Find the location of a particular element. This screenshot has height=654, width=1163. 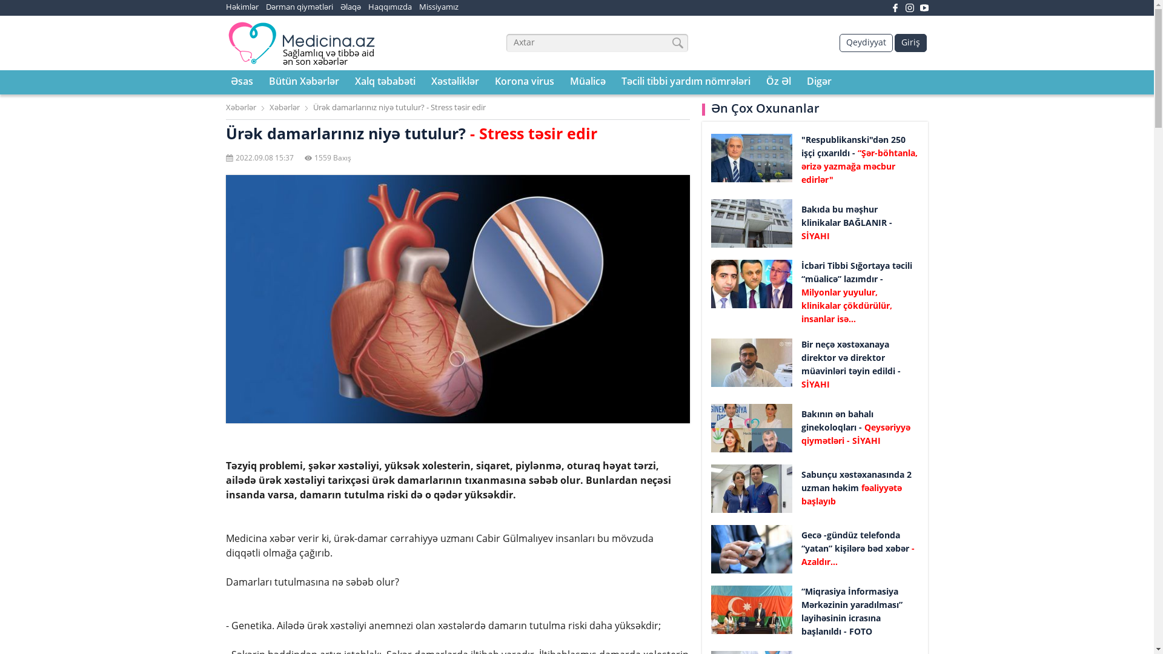

Qeydiyyat is located at coordinates (866, 43).